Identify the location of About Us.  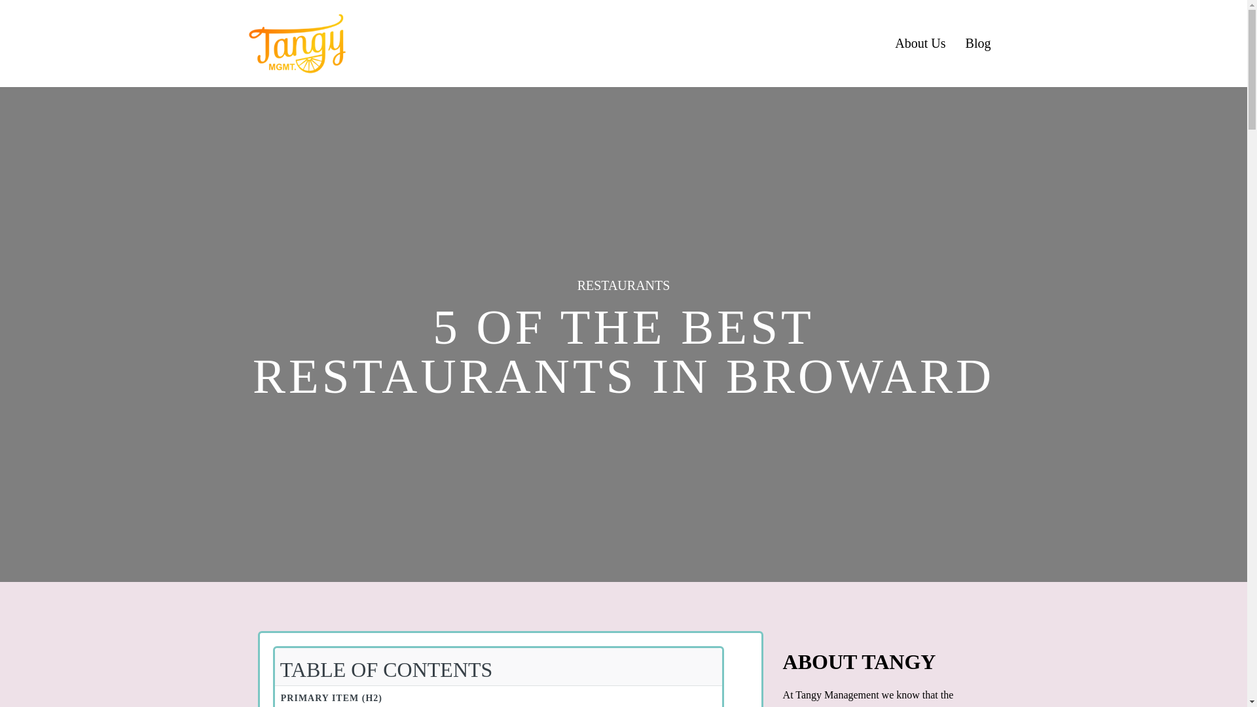
(920, 43).